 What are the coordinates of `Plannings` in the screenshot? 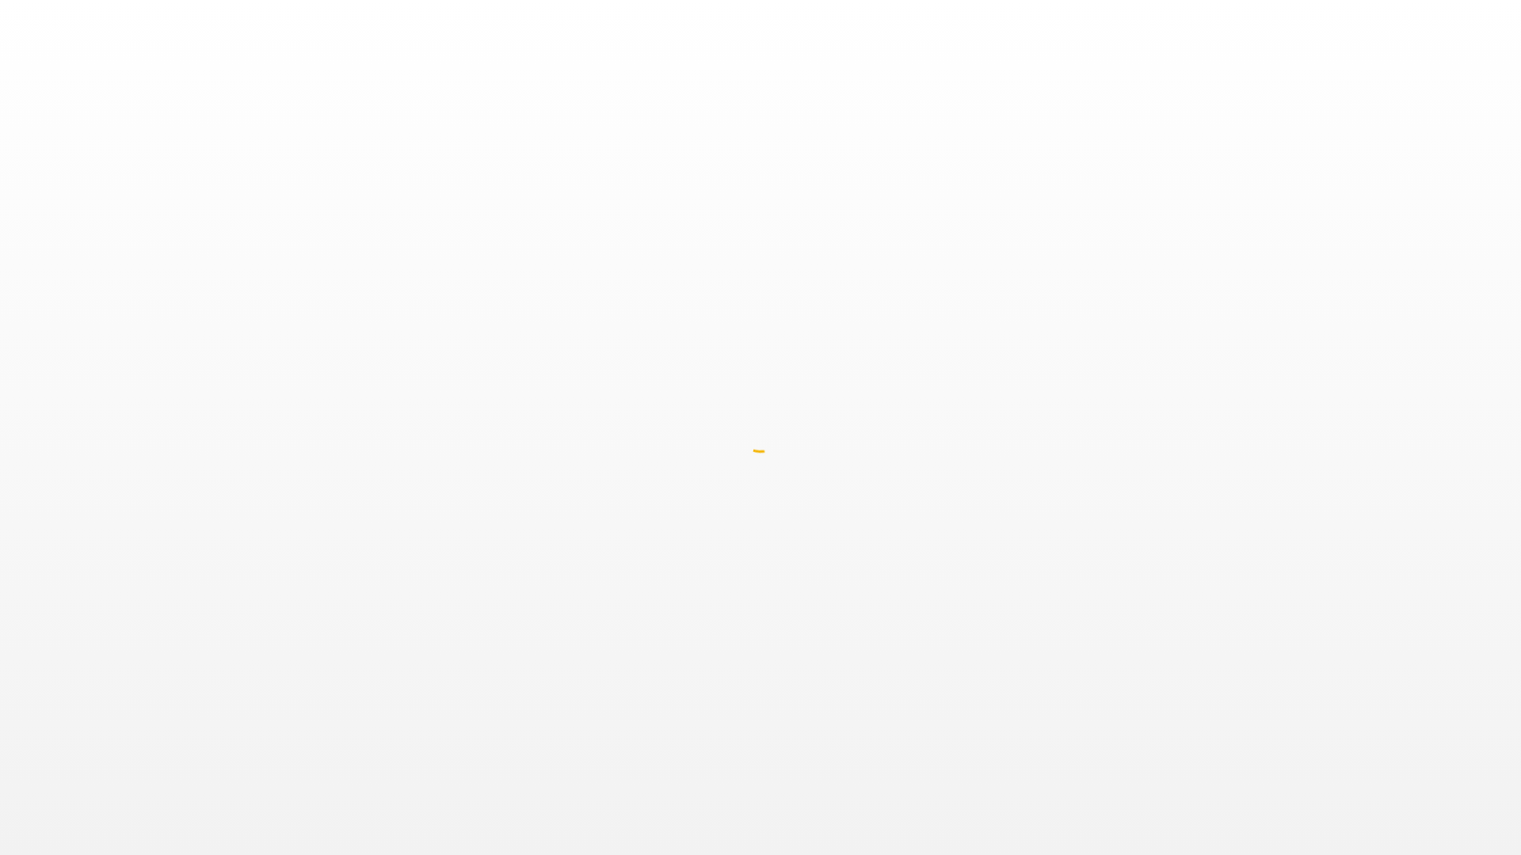 It's located at (345, 521).